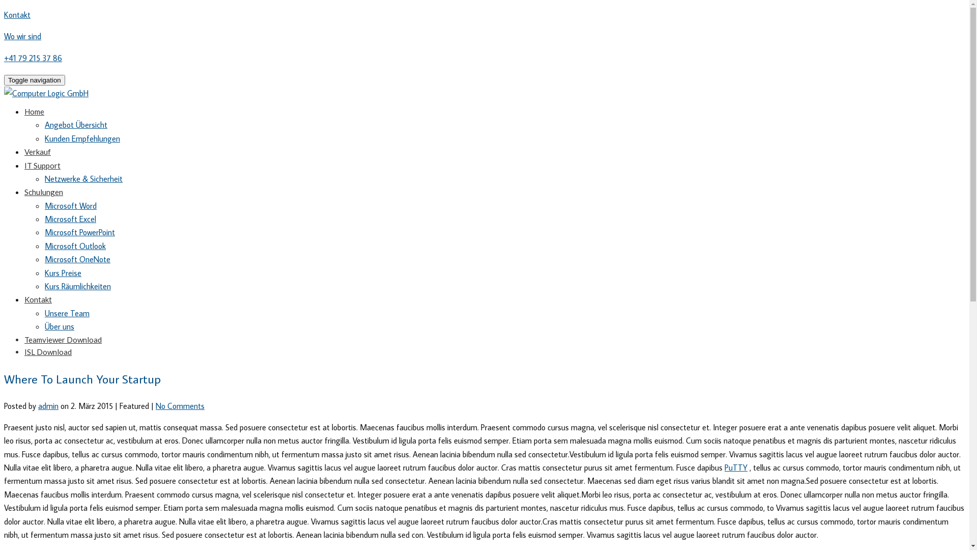 The image size is (977, 550). What do you see at coordinates (736, 468) in the screenshot?
I see `PuTTY` at bounding box center [736, 468].